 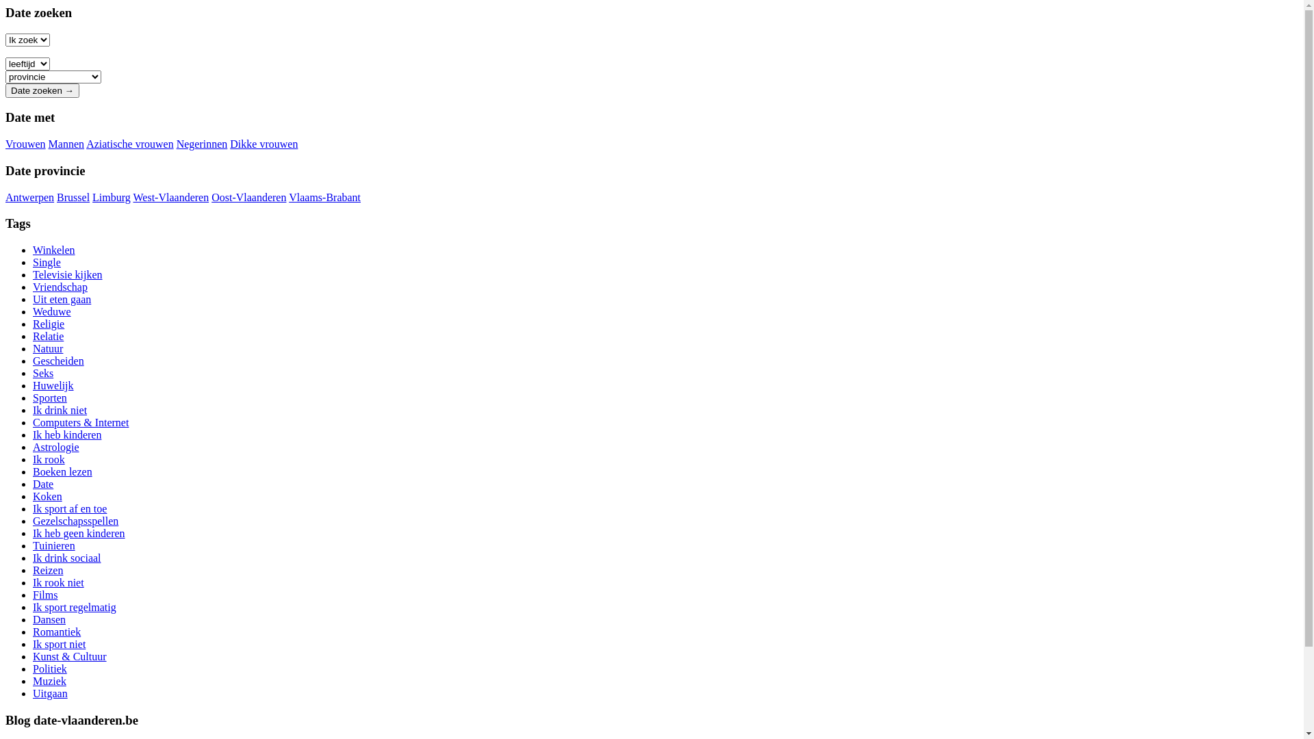 What do you see at coordinates (49, 324) in the screenshot?
I see `Religie` at bounding box center [49, 324].